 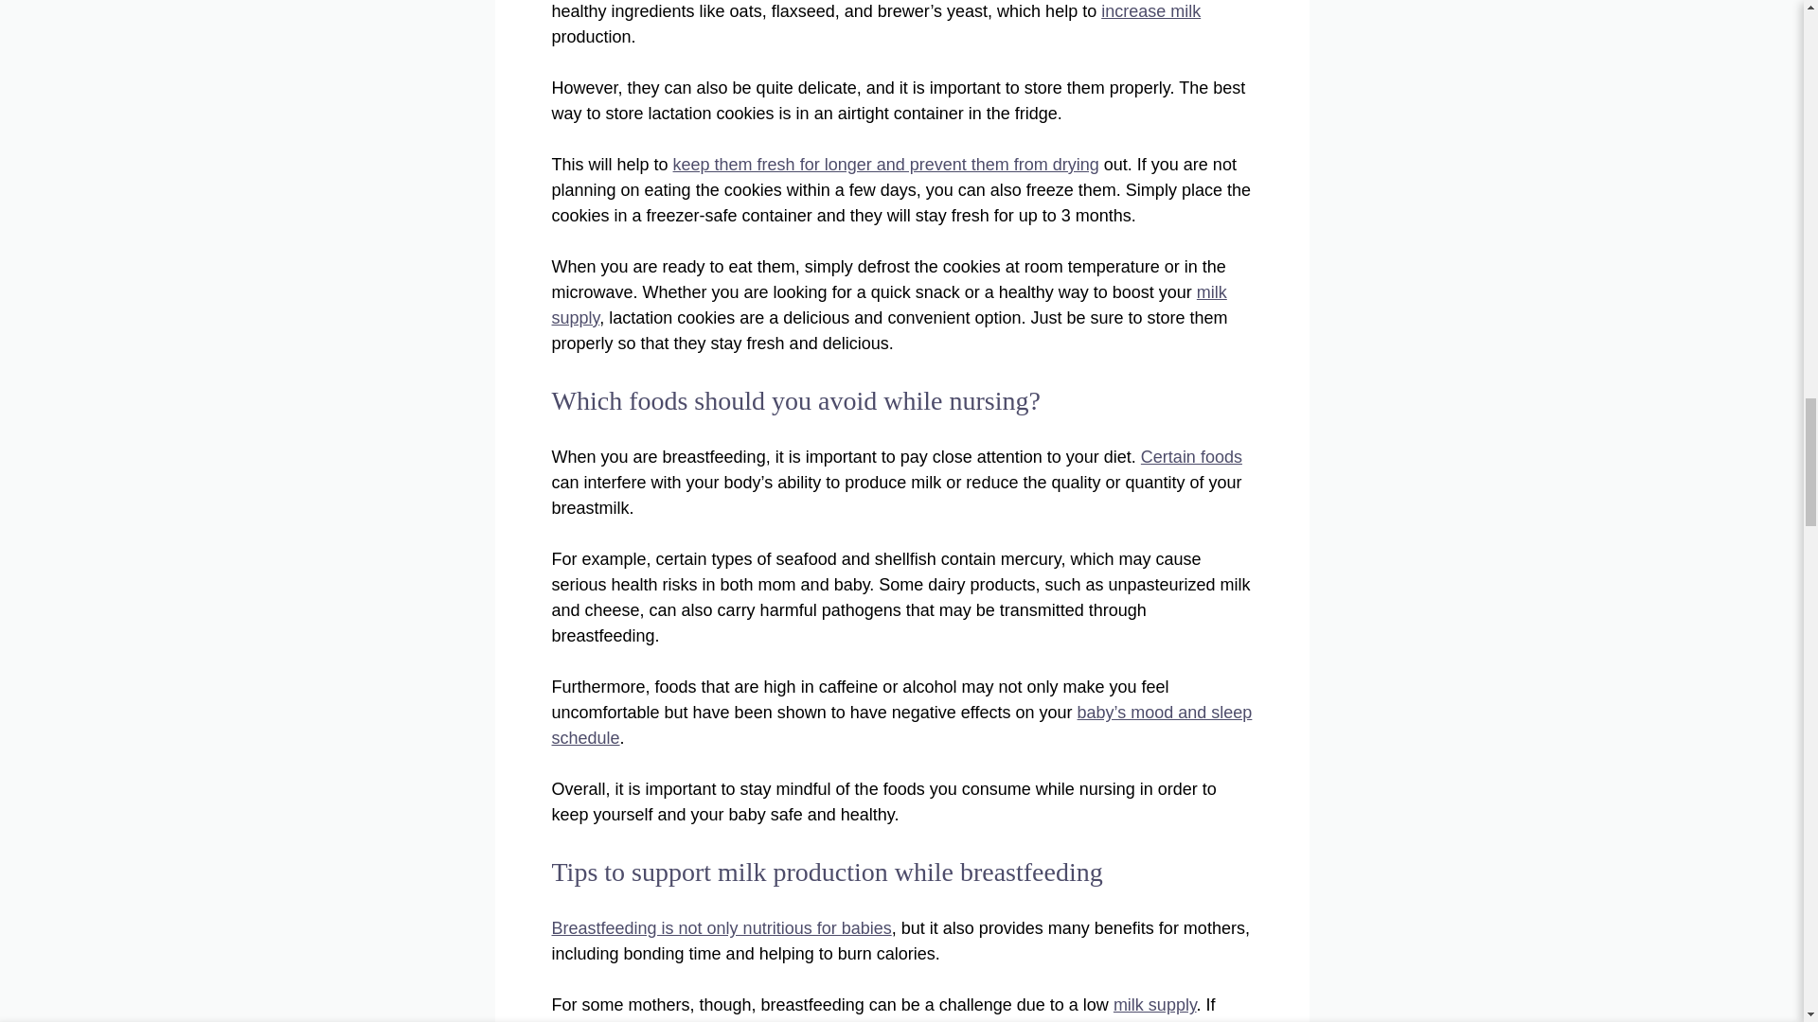 I want to click on Breastfeeding is not only nutritious for babies, so click(x=720, y=927).